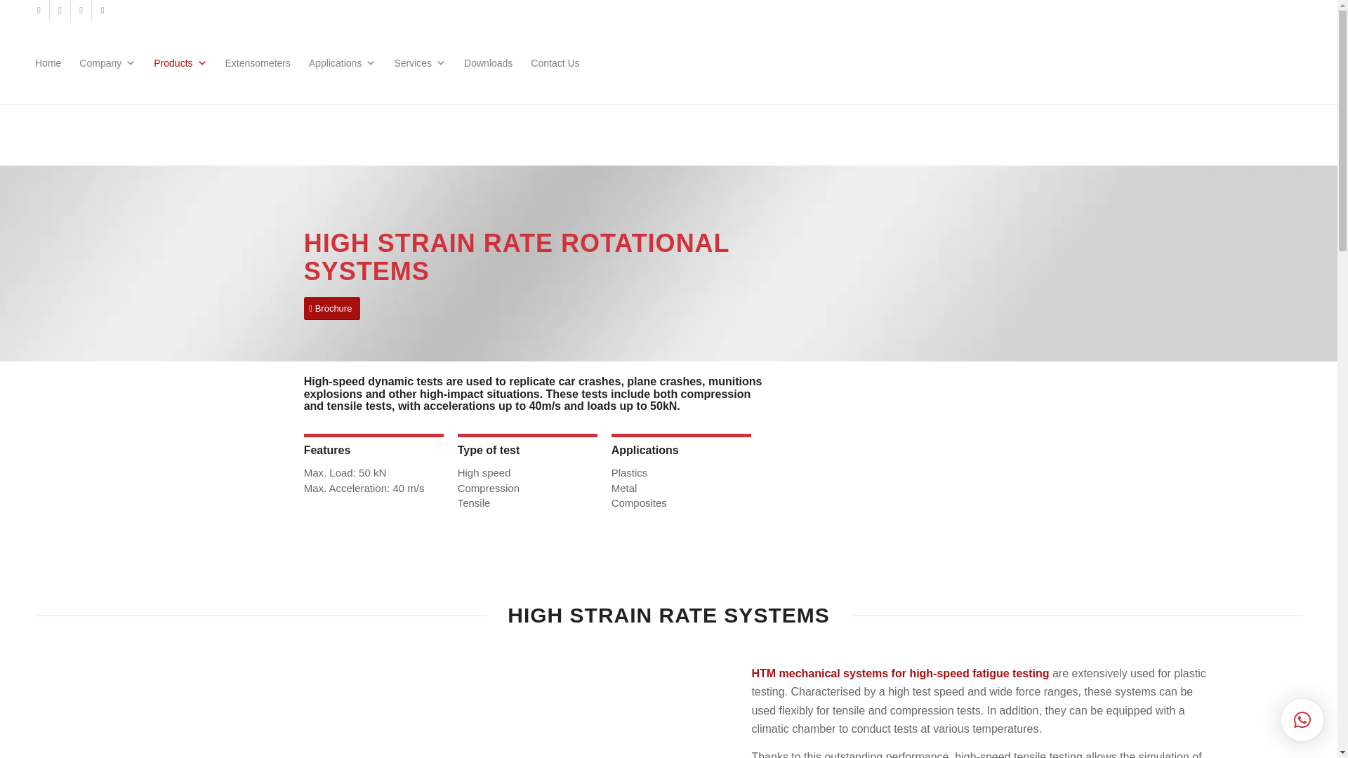 This screenshot has width=1348, height=758. I want to click on Youtube, so click(60, 11).